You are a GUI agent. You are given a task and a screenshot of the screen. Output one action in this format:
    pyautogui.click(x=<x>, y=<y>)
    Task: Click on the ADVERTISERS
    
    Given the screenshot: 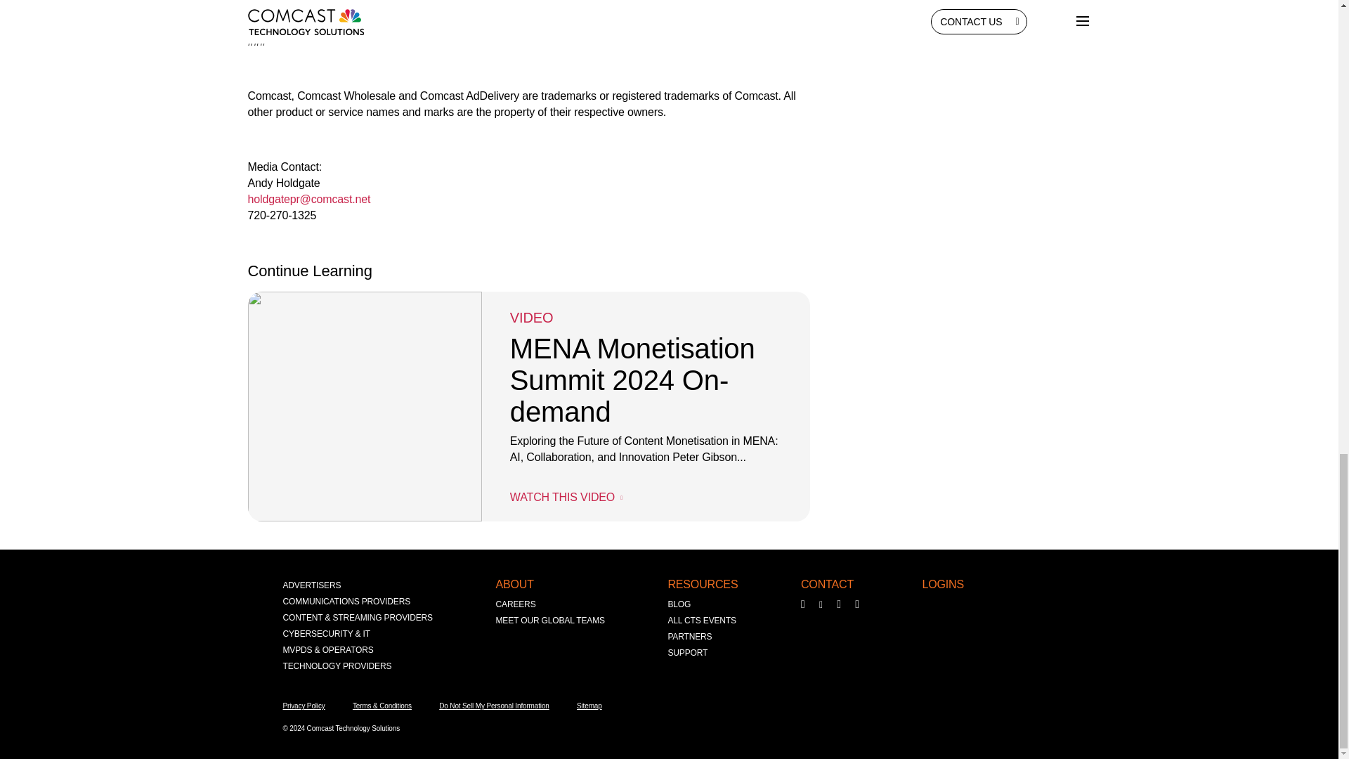 What is the action you would take?
    pyautogui.click(x=311, y=585)
    